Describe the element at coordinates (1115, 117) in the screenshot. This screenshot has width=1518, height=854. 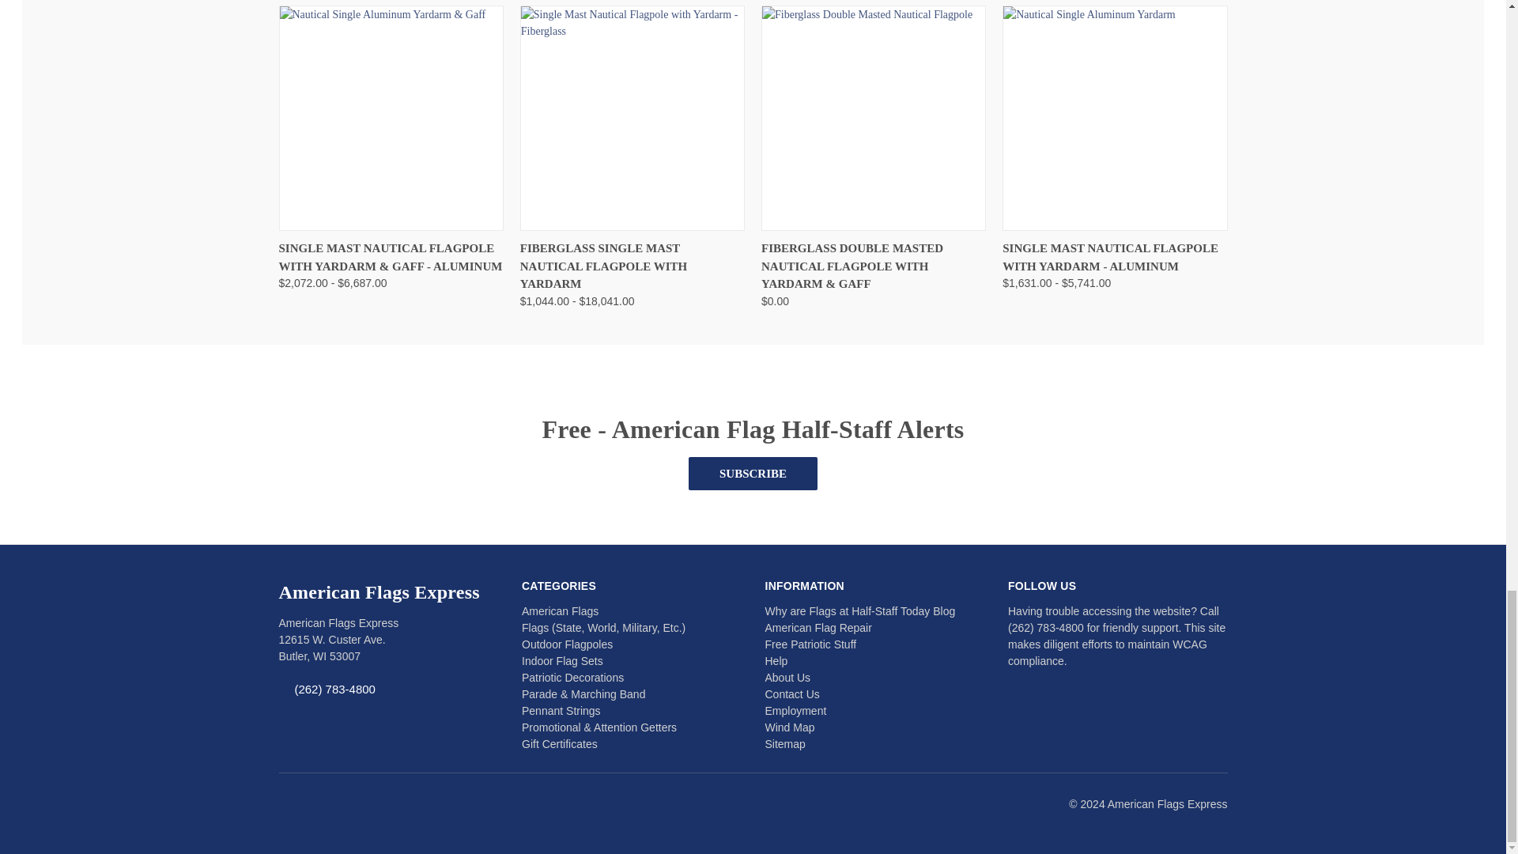
I see `Nautical Single Aluminum Yardarm` at that location.